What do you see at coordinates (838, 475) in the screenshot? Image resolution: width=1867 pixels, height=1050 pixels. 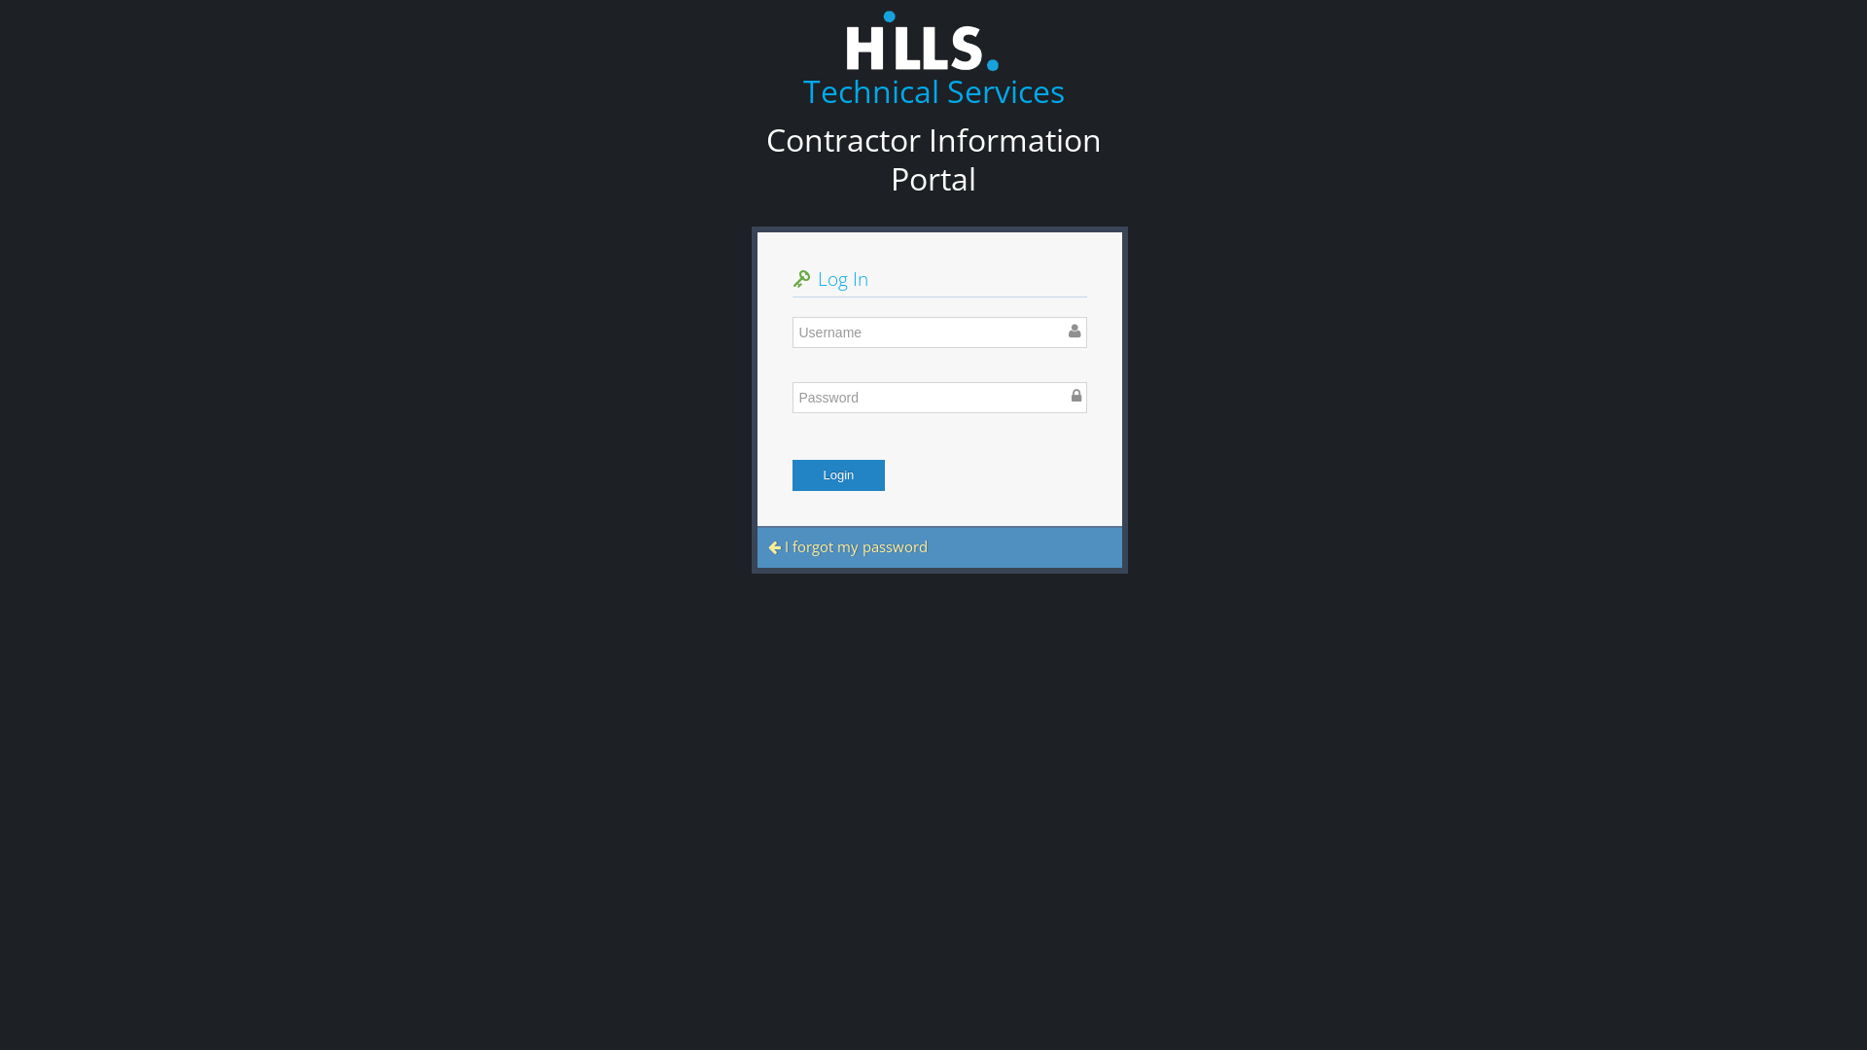 I see `Login` at bounding box center [838, 475].